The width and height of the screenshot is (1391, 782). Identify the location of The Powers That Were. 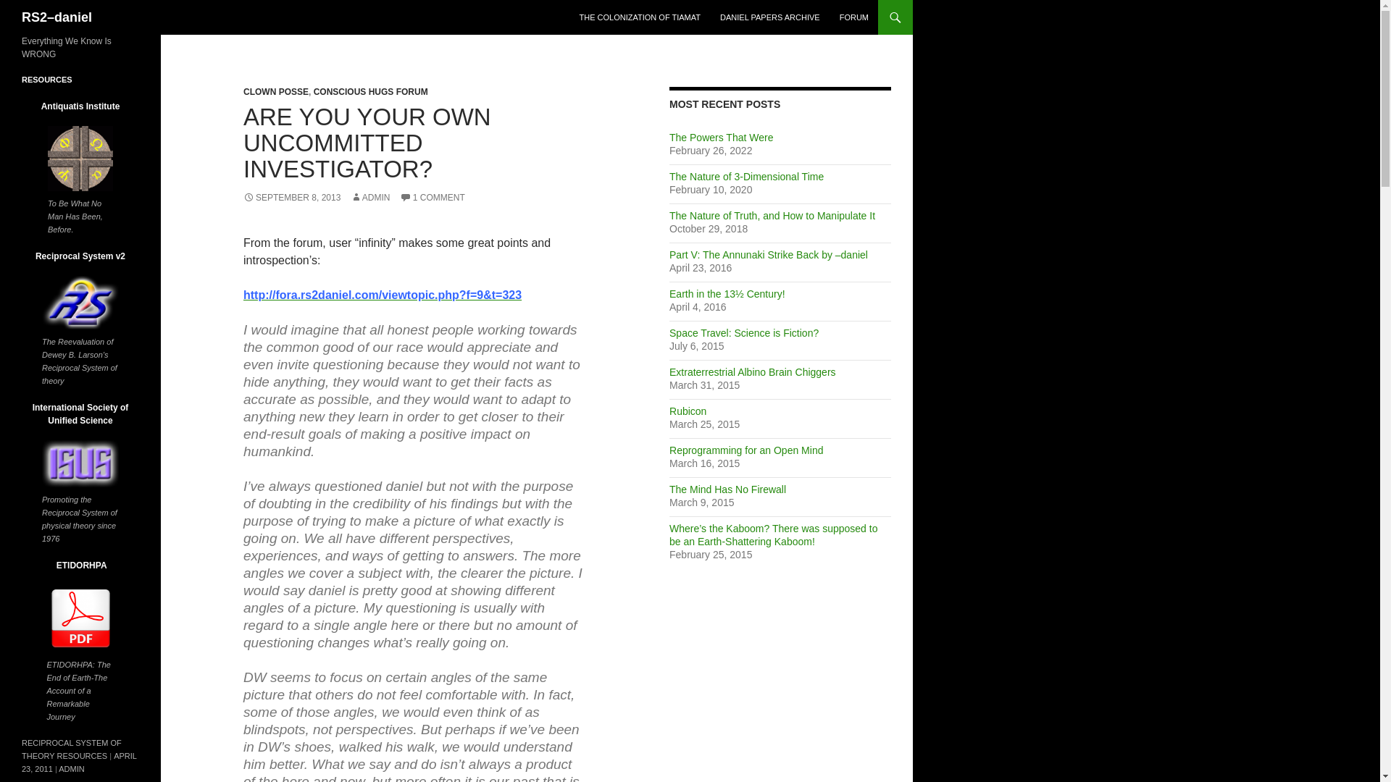
(721, 138).